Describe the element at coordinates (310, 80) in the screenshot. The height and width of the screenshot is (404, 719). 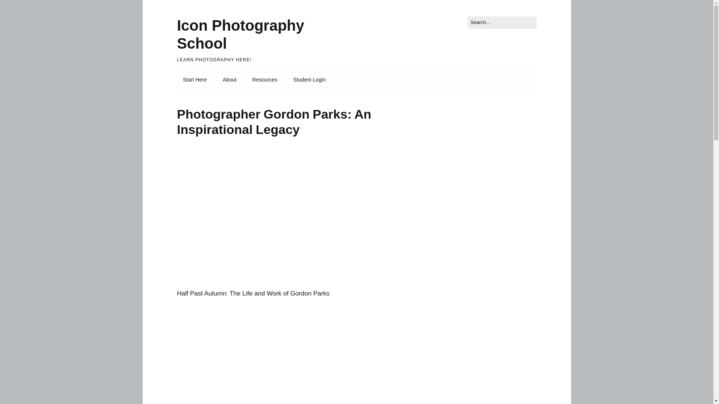
I see `Student Login` at that location.